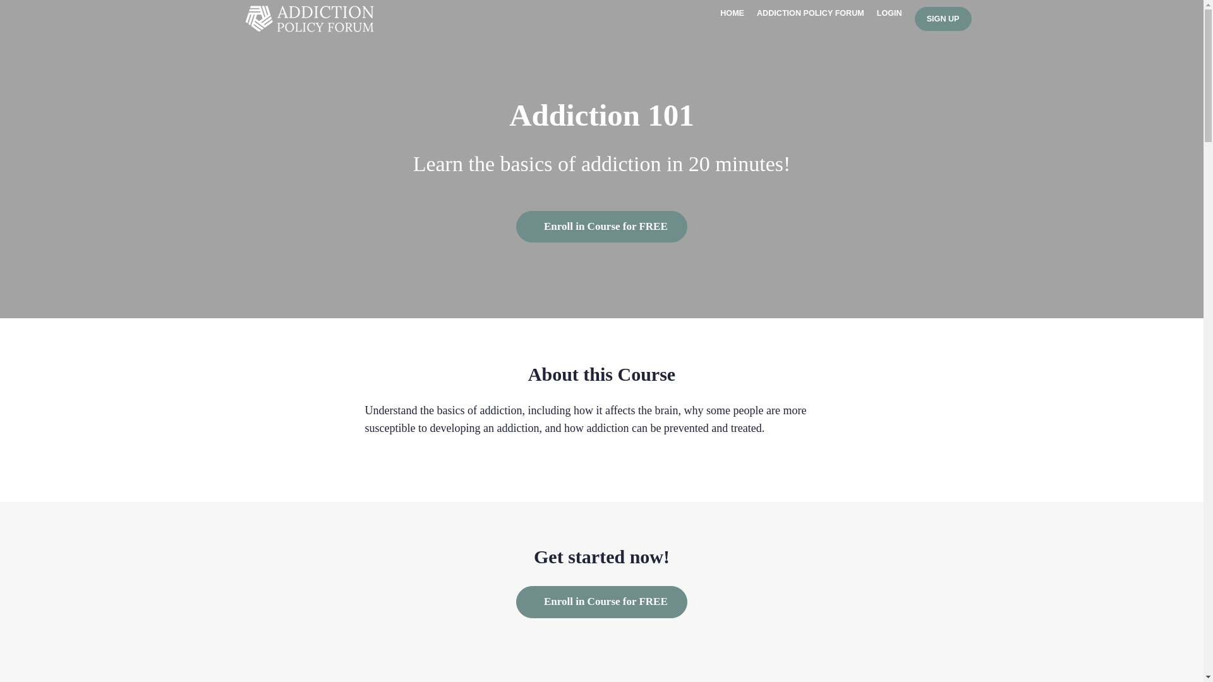 The width and height of the screenshot is (1213, 682). Describe the element at coordinates (890, 13) in the screenshot. I see `LOGIN` at that location.